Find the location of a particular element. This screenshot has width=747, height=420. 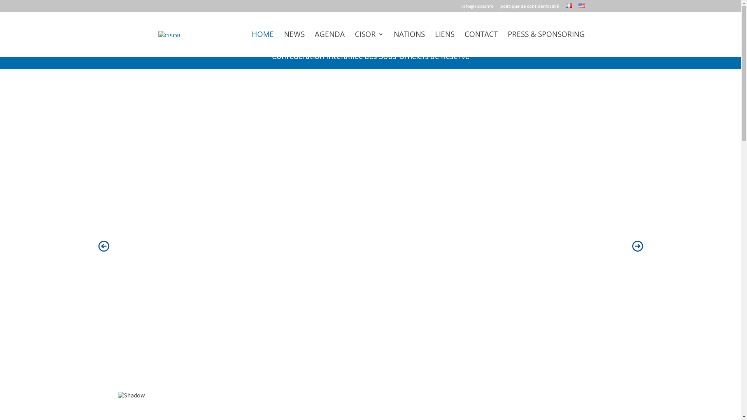

PRESS & SPONSORING is located at coordinates (546, 44).